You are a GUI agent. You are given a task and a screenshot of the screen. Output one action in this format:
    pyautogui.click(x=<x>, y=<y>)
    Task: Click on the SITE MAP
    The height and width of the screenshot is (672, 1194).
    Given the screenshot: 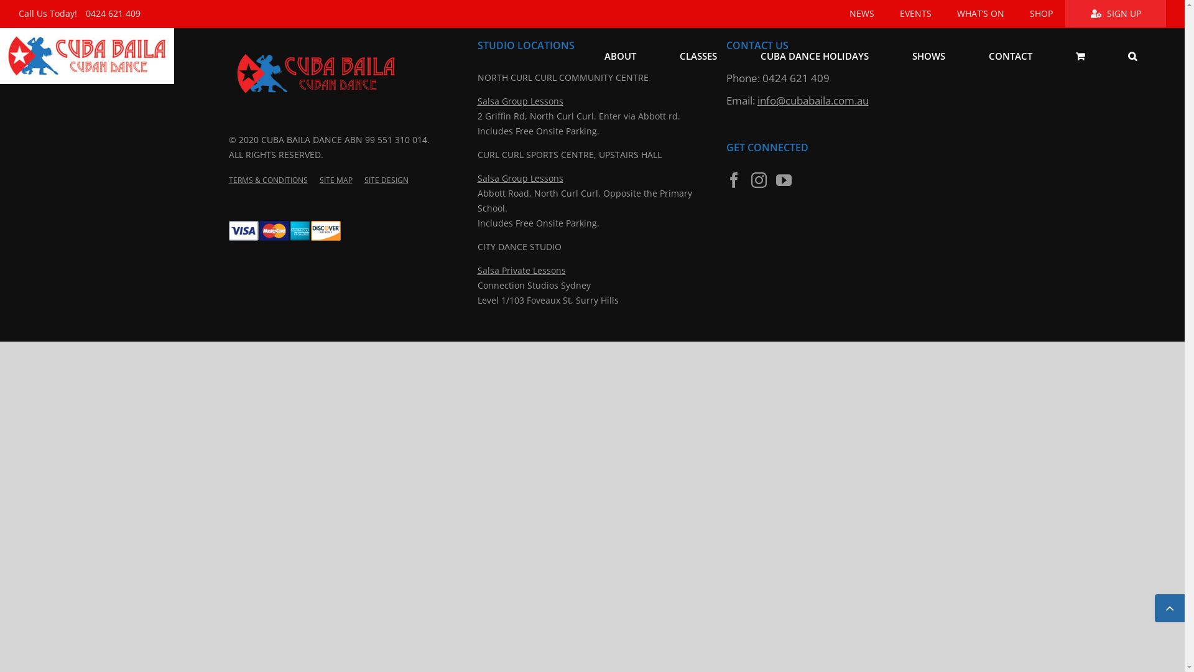 What is the action you would take?
    pyautogui.click(x=336, y=180)
    